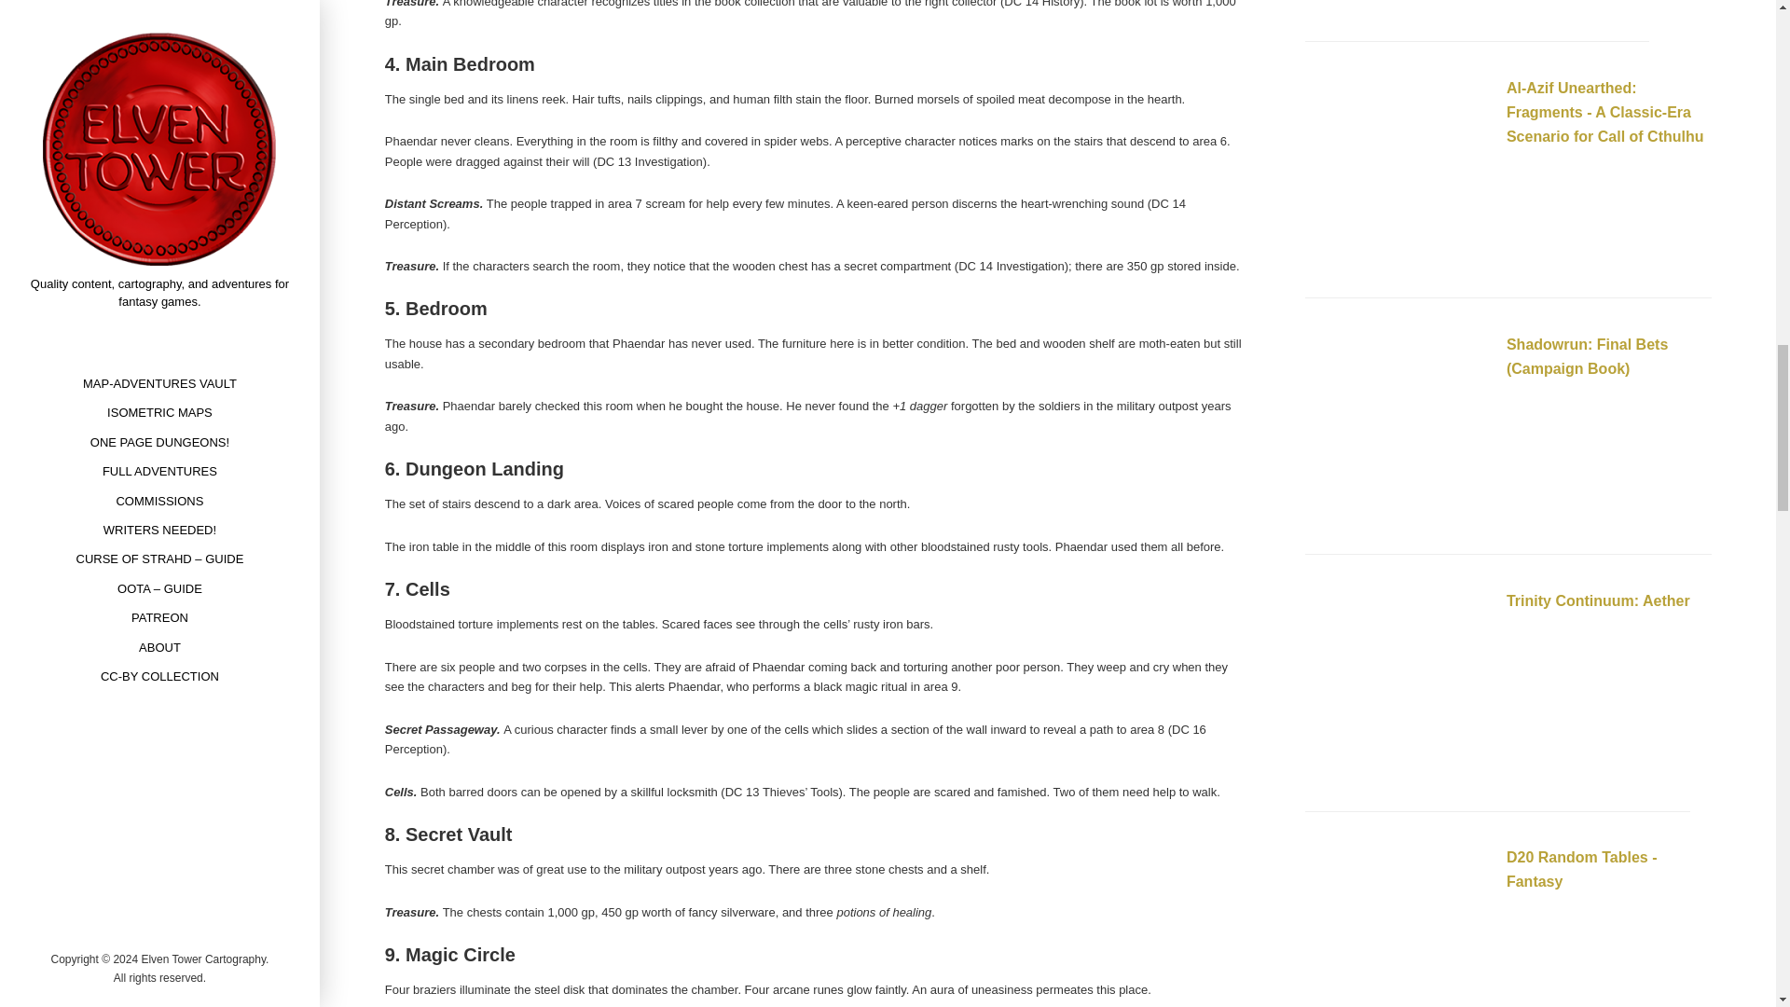 This screenshot has width=1790, height=1007. What do you see at coordinates (1598, 600) in the screenshot?
I see `Trinity Continuum: Aether` at bounding box center [1598, 600].